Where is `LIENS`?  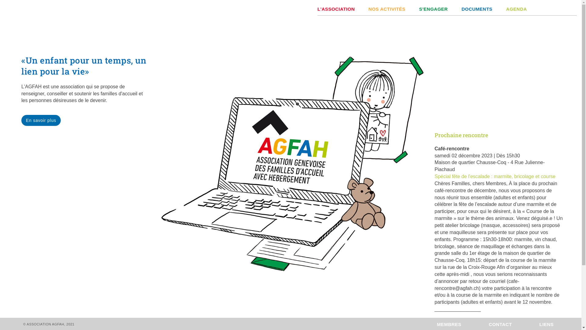 LIENS is located at coordinates (560, 324).